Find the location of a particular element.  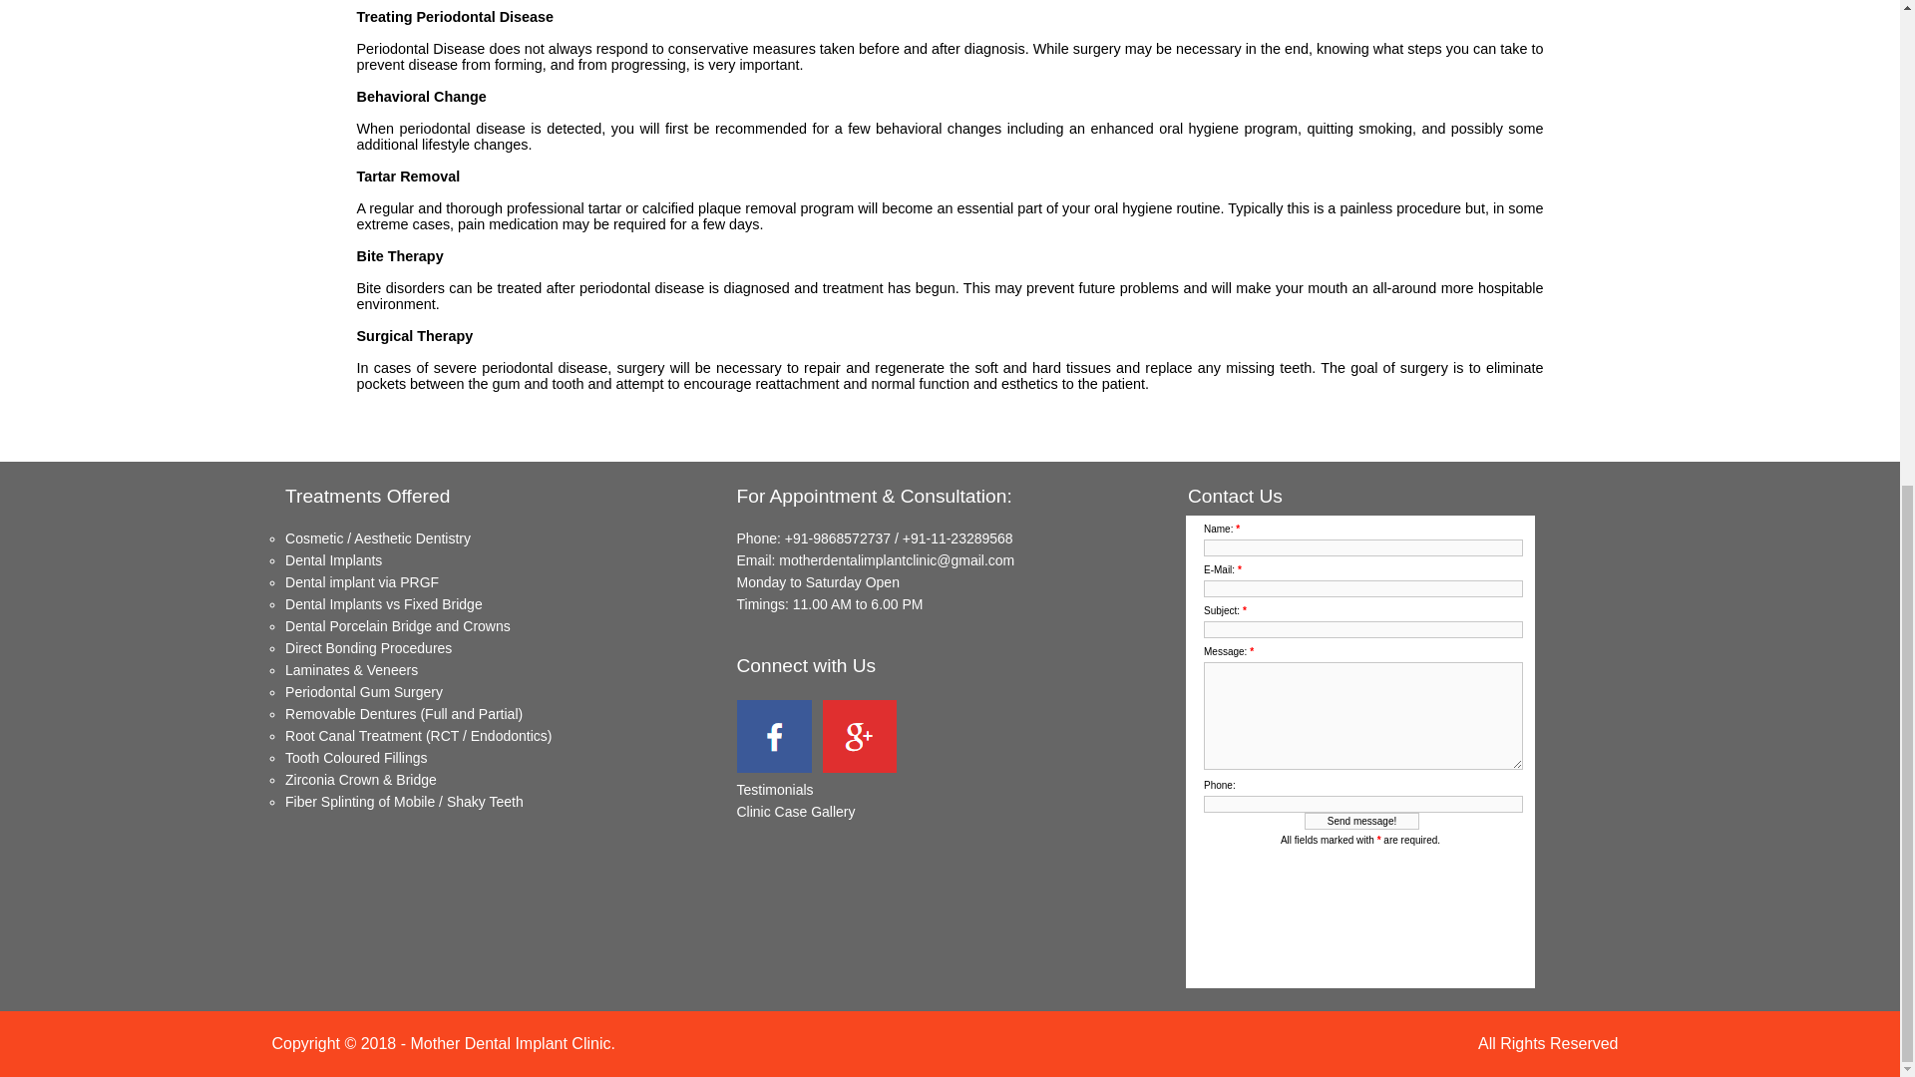

Tooth Coloured Fillings is located at coordinates (356, 757).